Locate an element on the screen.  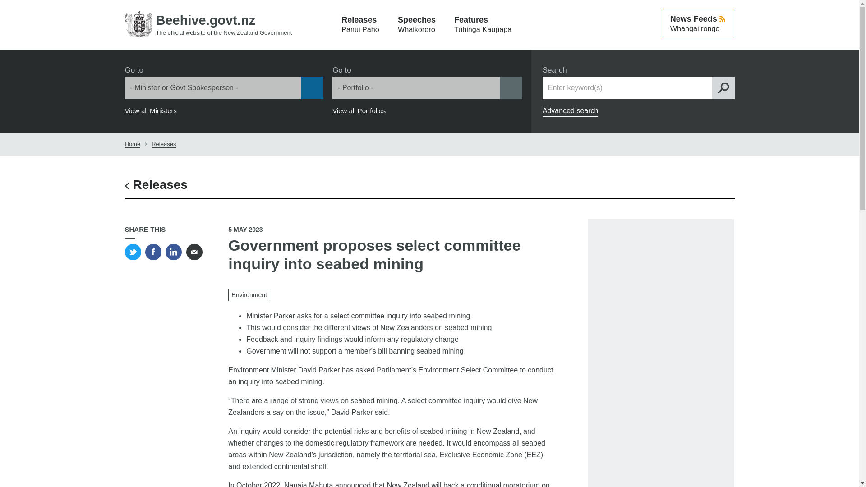
Linkedin is located at coordinates (173, 252).